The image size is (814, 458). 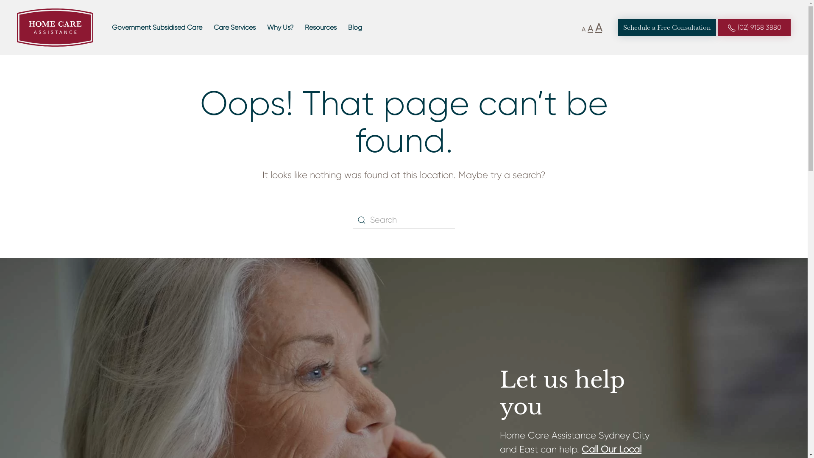 I want to click on  (02) 9158 3880, so click(x=755, y=28).